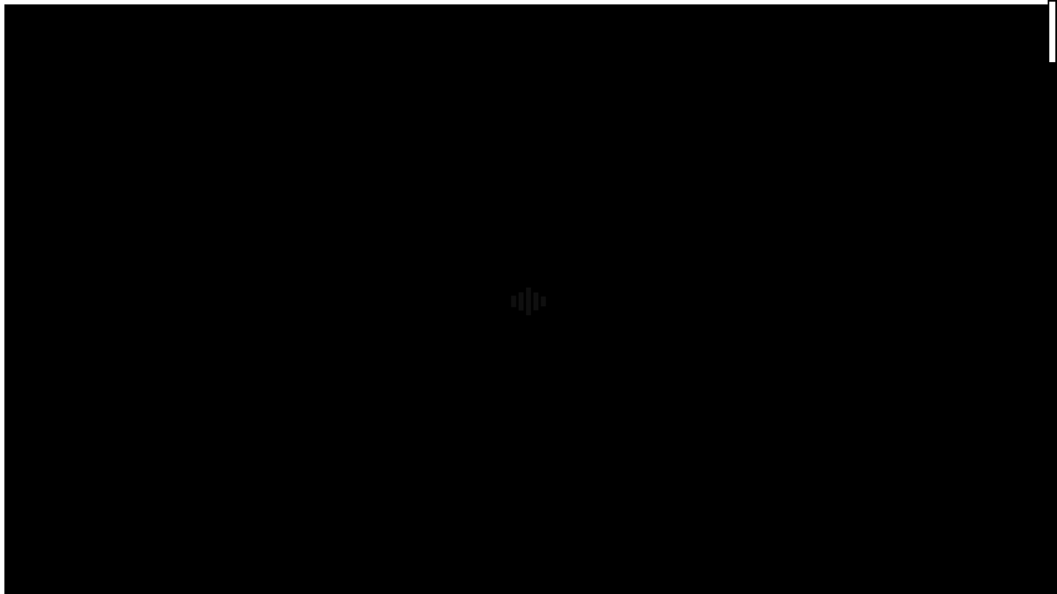 The image size is (1057, 594). I want to click on About, so click(37, 415).